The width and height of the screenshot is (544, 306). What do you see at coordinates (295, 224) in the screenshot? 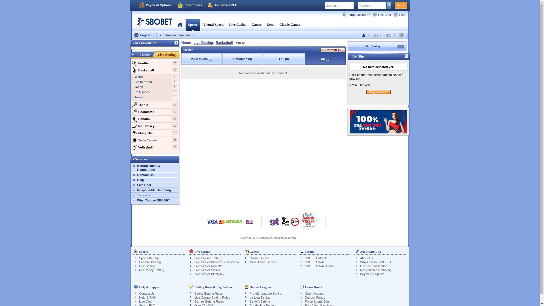
I see `Responsible Gambling - Over 21s only` at bounding box center [295, 224].